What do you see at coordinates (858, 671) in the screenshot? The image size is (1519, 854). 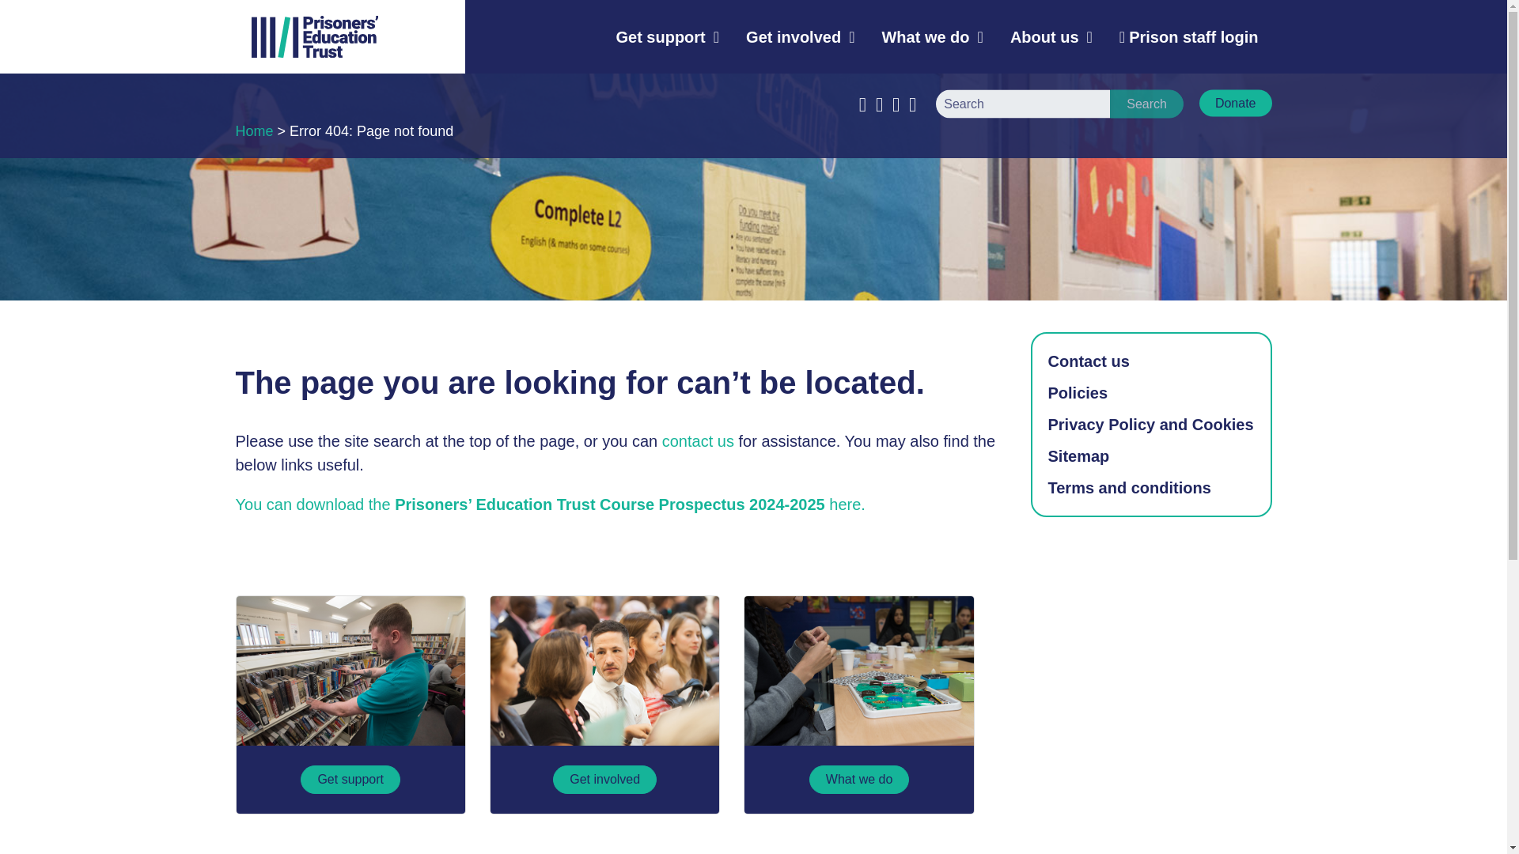 I see `What we do` at bounding box center [858, 671].